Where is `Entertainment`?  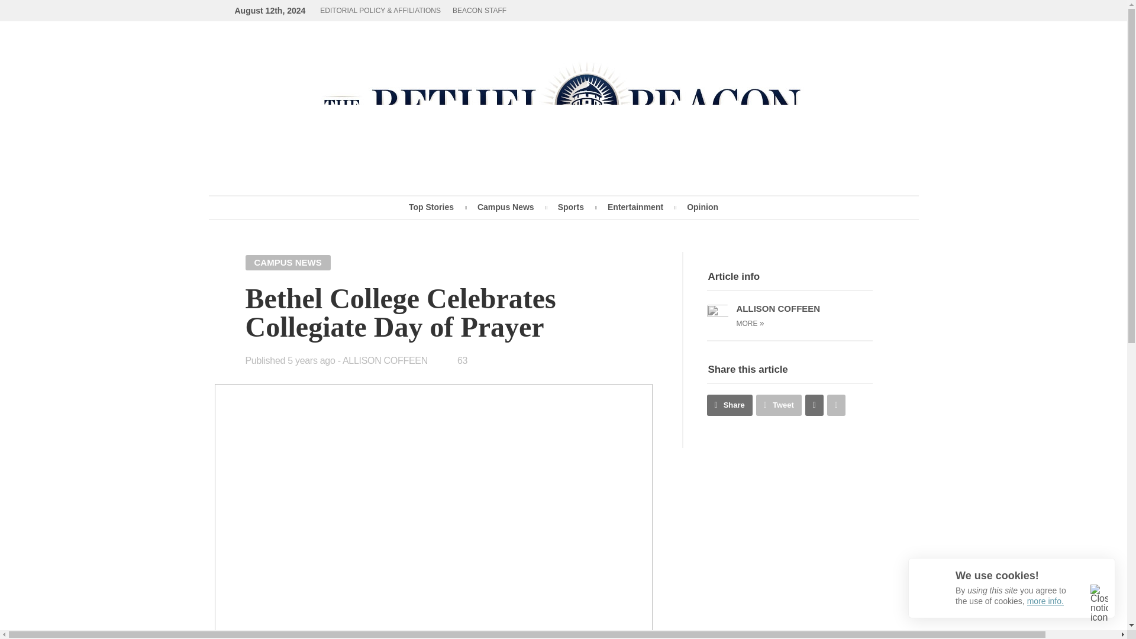 Entertainment is located at coordinates (635, 207).